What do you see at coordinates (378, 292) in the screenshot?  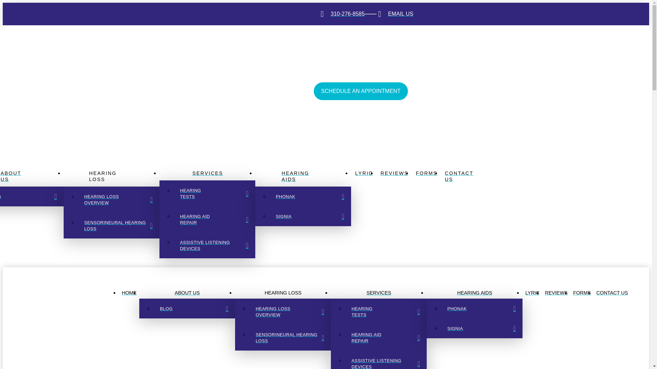 I see `SERVICES` at bounding box center [378, 292].